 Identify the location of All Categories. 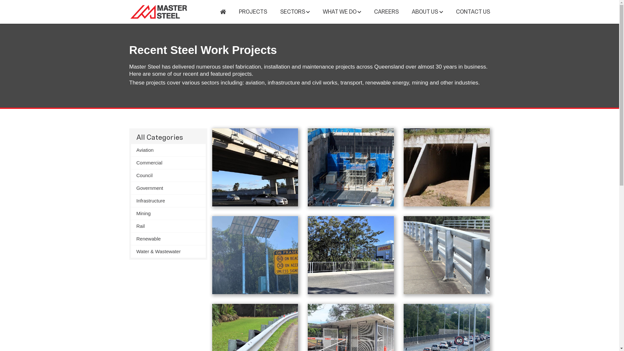
(168, 137).